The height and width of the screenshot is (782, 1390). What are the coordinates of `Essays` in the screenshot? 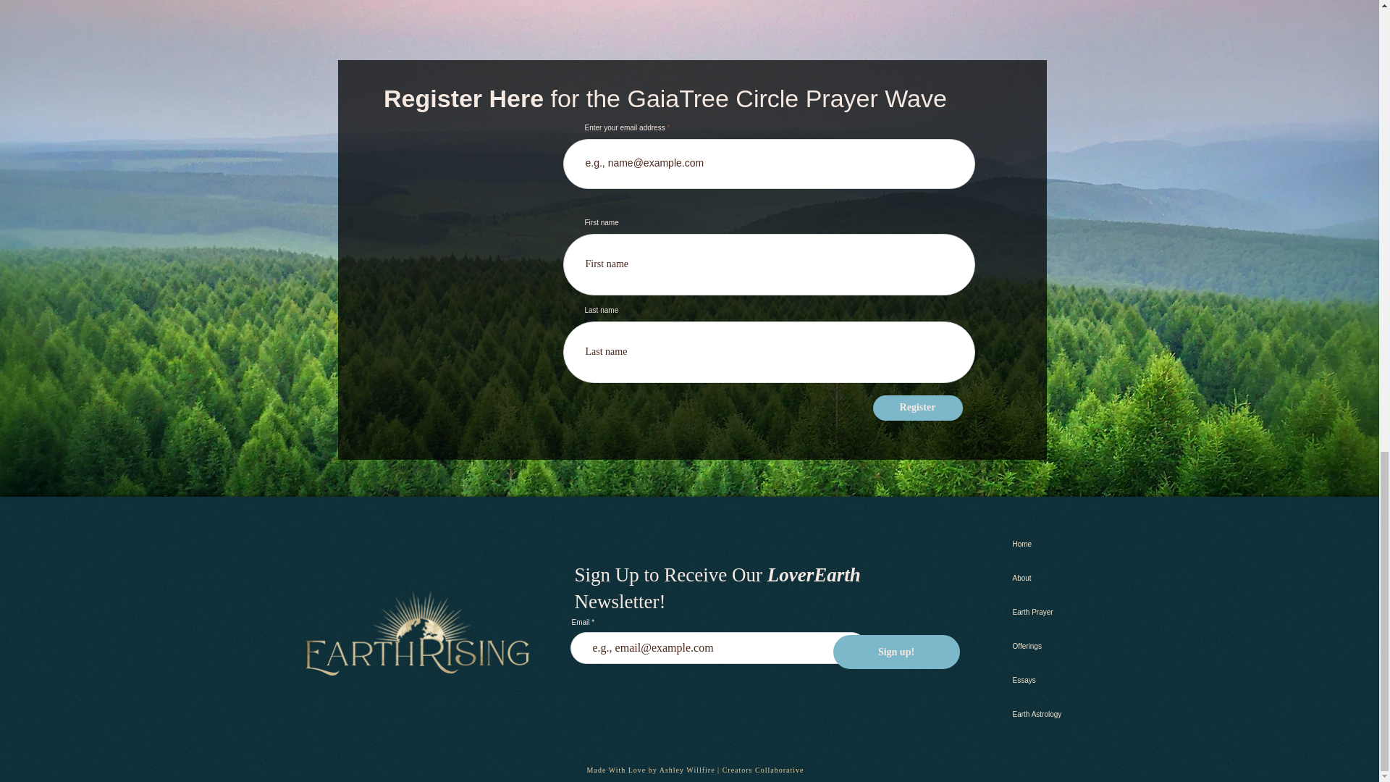 It's located at (1057, 680).